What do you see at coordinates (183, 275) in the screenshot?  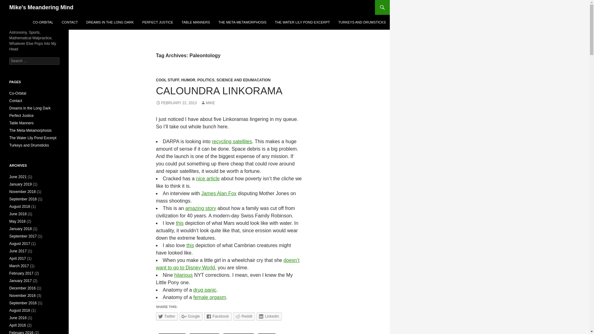 I see `hilarious` at bounding box center [183, 275].